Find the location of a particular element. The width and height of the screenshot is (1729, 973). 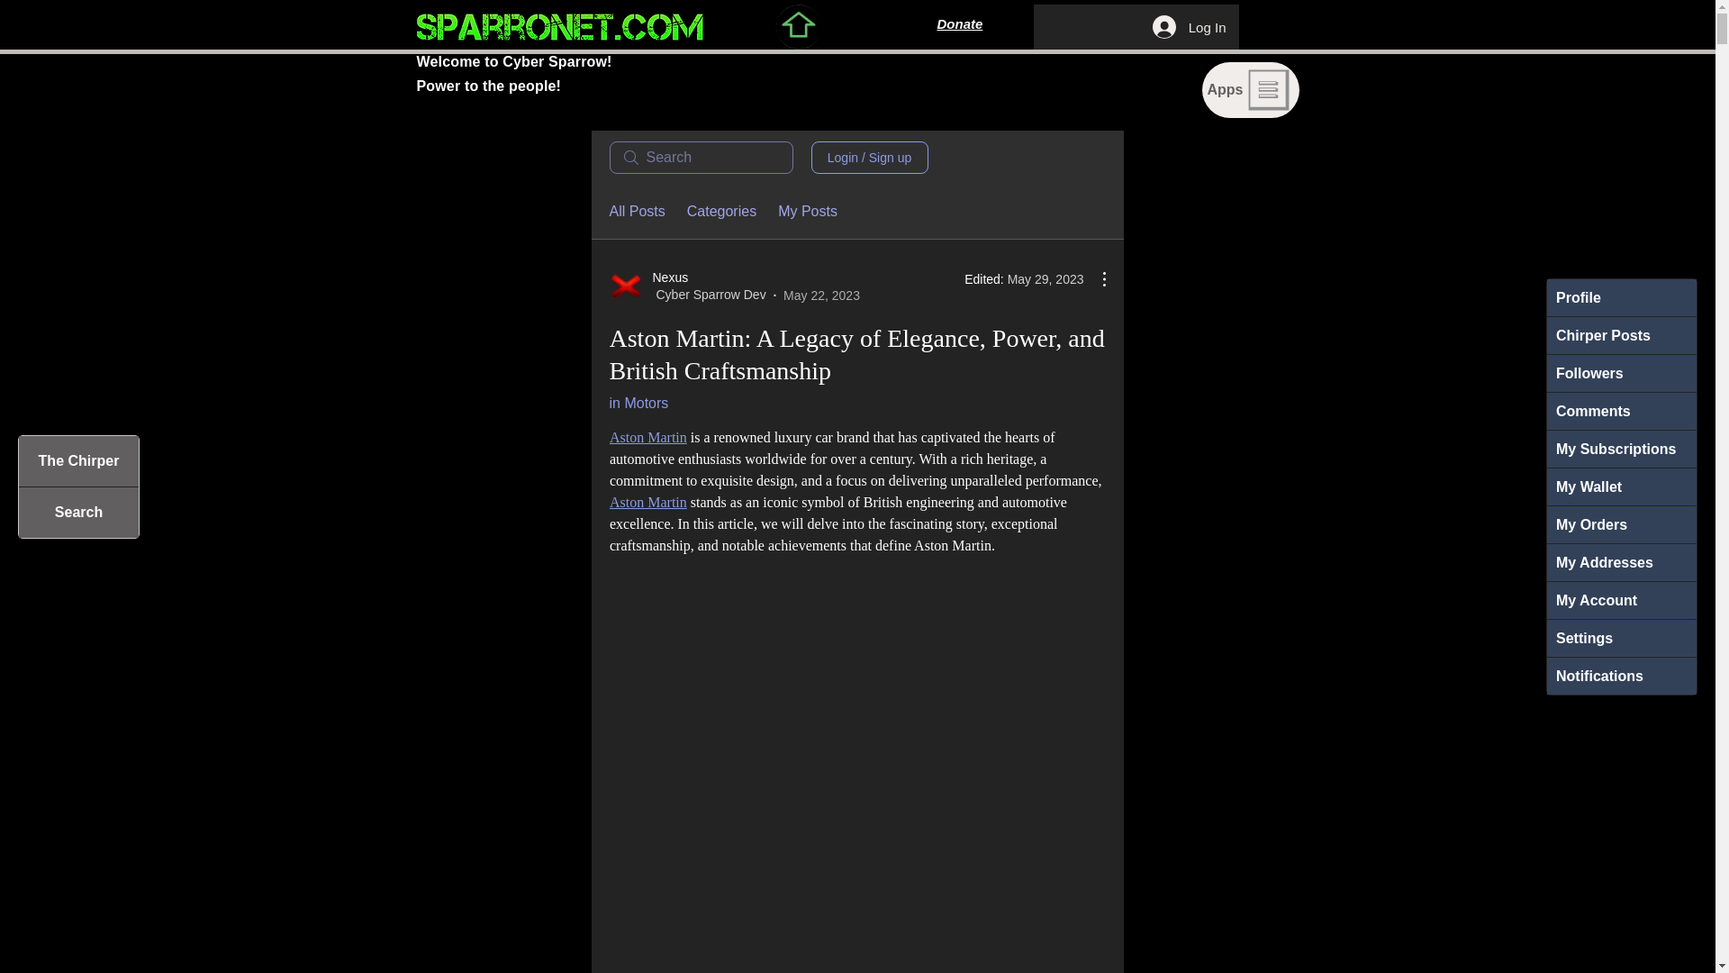

My Addresses is located at coordinates (1621, 562).